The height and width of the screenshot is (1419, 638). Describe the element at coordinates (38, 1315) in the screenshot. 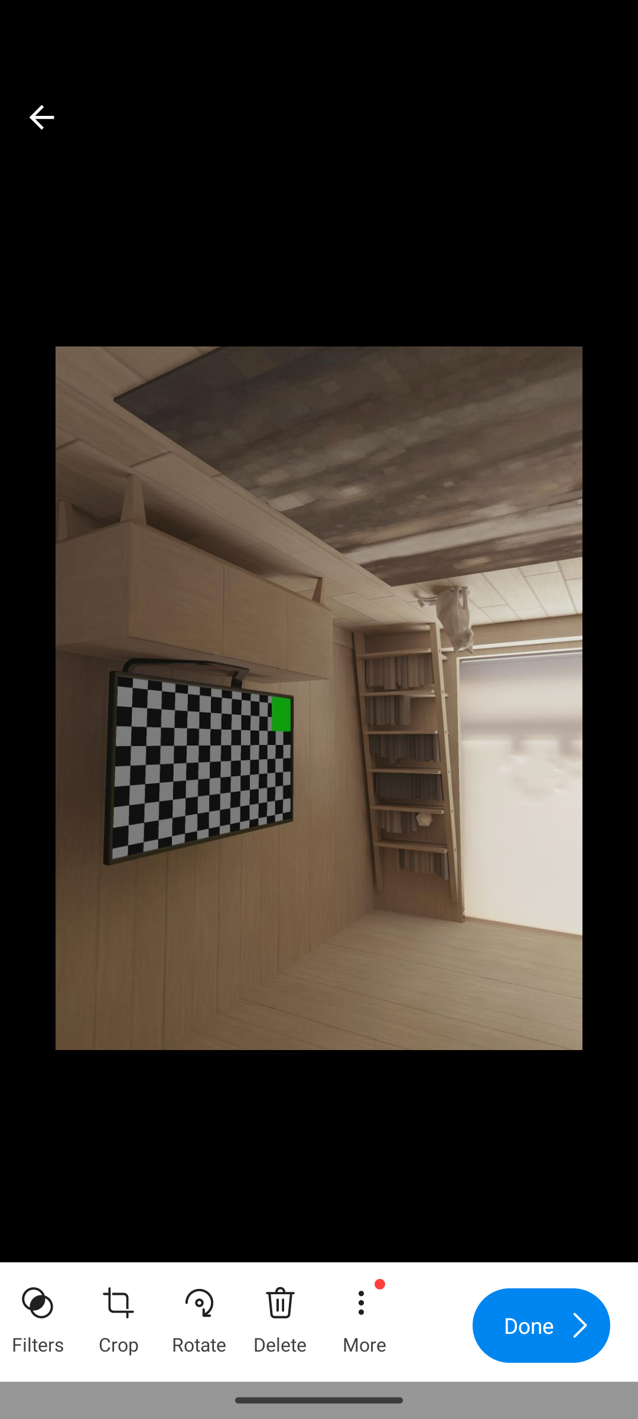

I see `Filters` at that location.